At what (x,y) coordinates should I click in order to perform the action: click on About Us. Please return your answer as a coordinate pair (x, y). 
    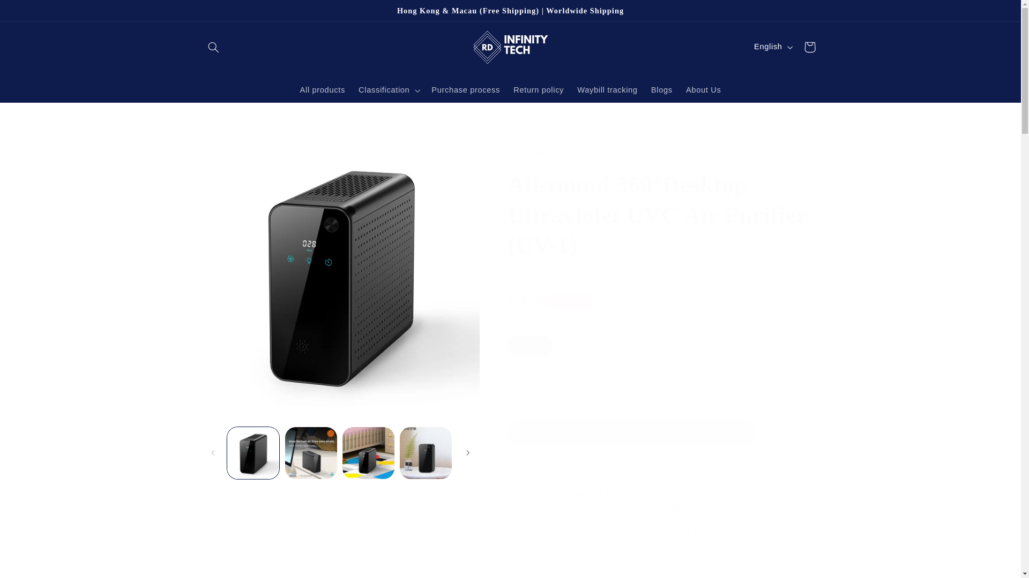
    Looking at the image, I should click on (703, 90).